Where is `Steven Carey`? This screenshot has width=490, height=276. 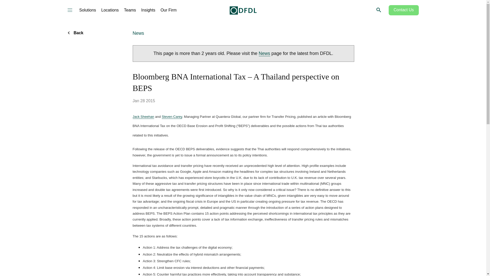
Steven Carey is located at coordinates (172, 117).